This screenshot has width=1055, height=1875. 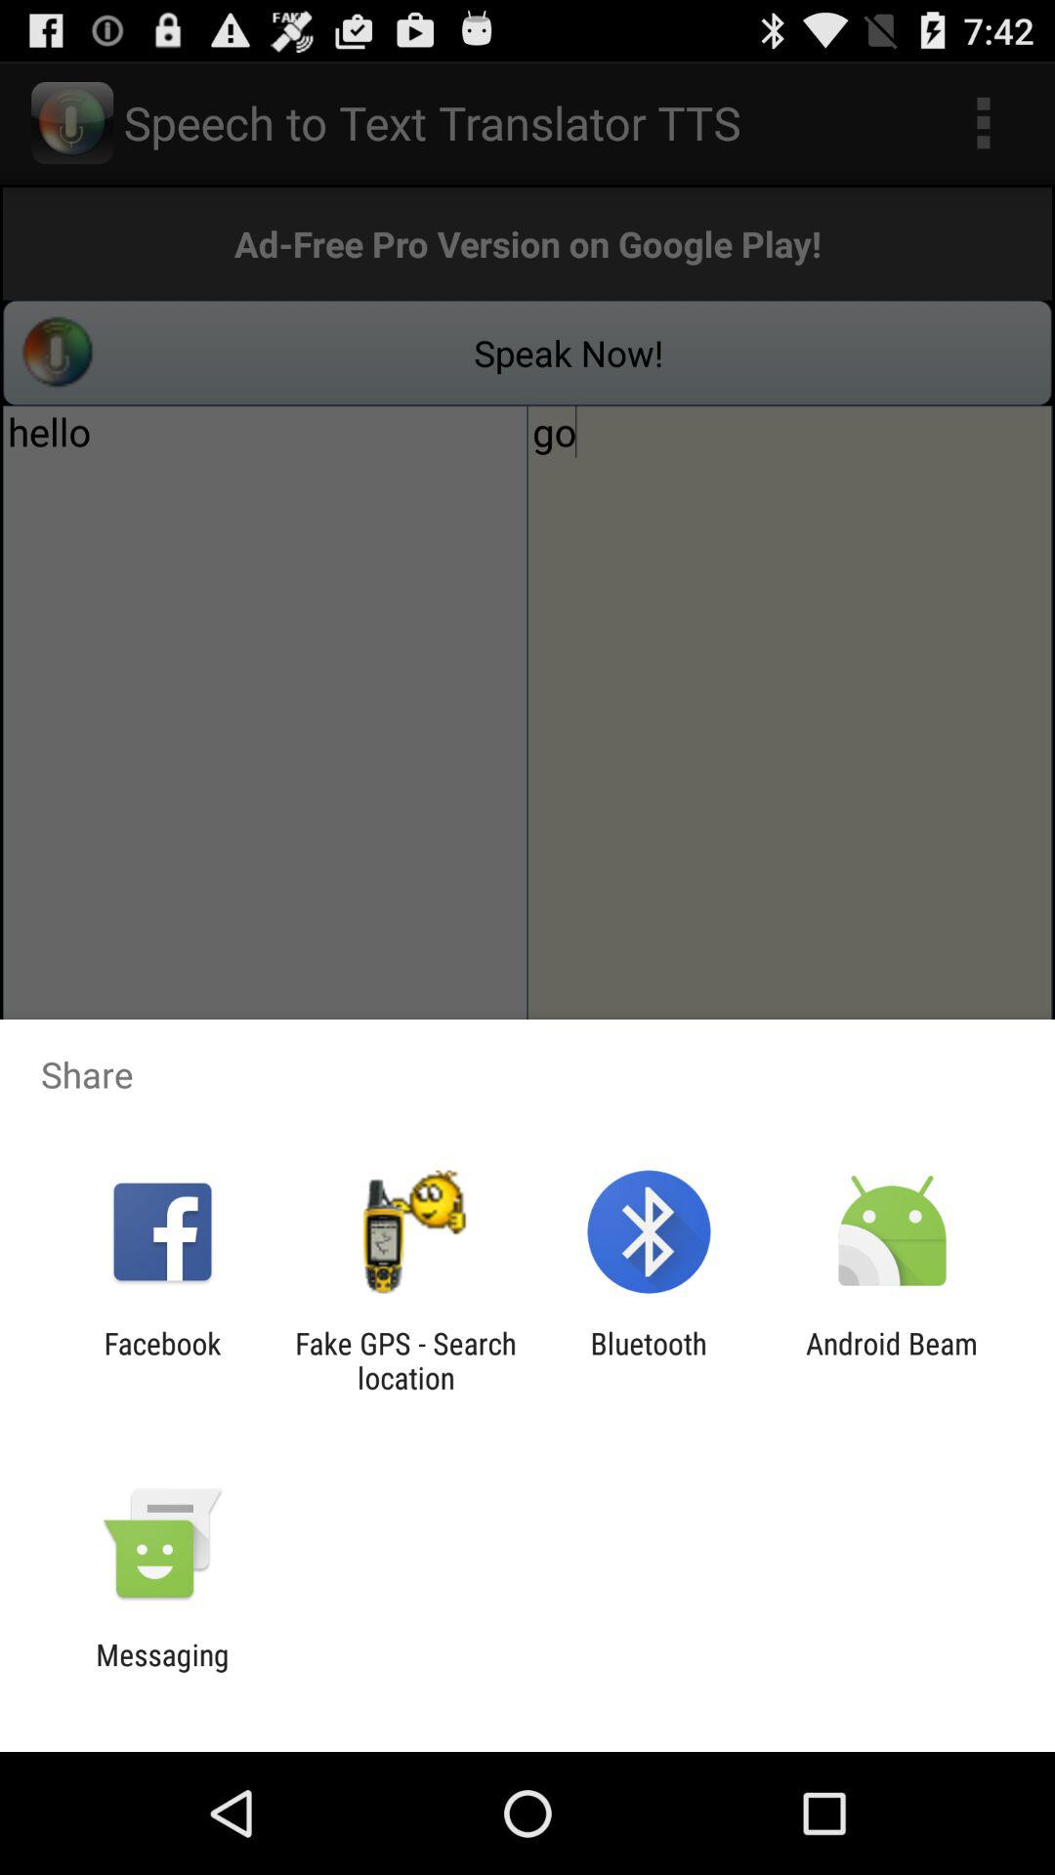 I want to click on select messaging item, so click(x=162, y=1672).